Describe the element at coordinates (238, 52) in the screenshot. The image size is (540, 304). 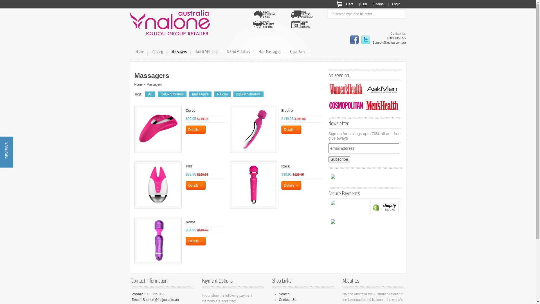
I see `G-Spot Vibrators` at that location.